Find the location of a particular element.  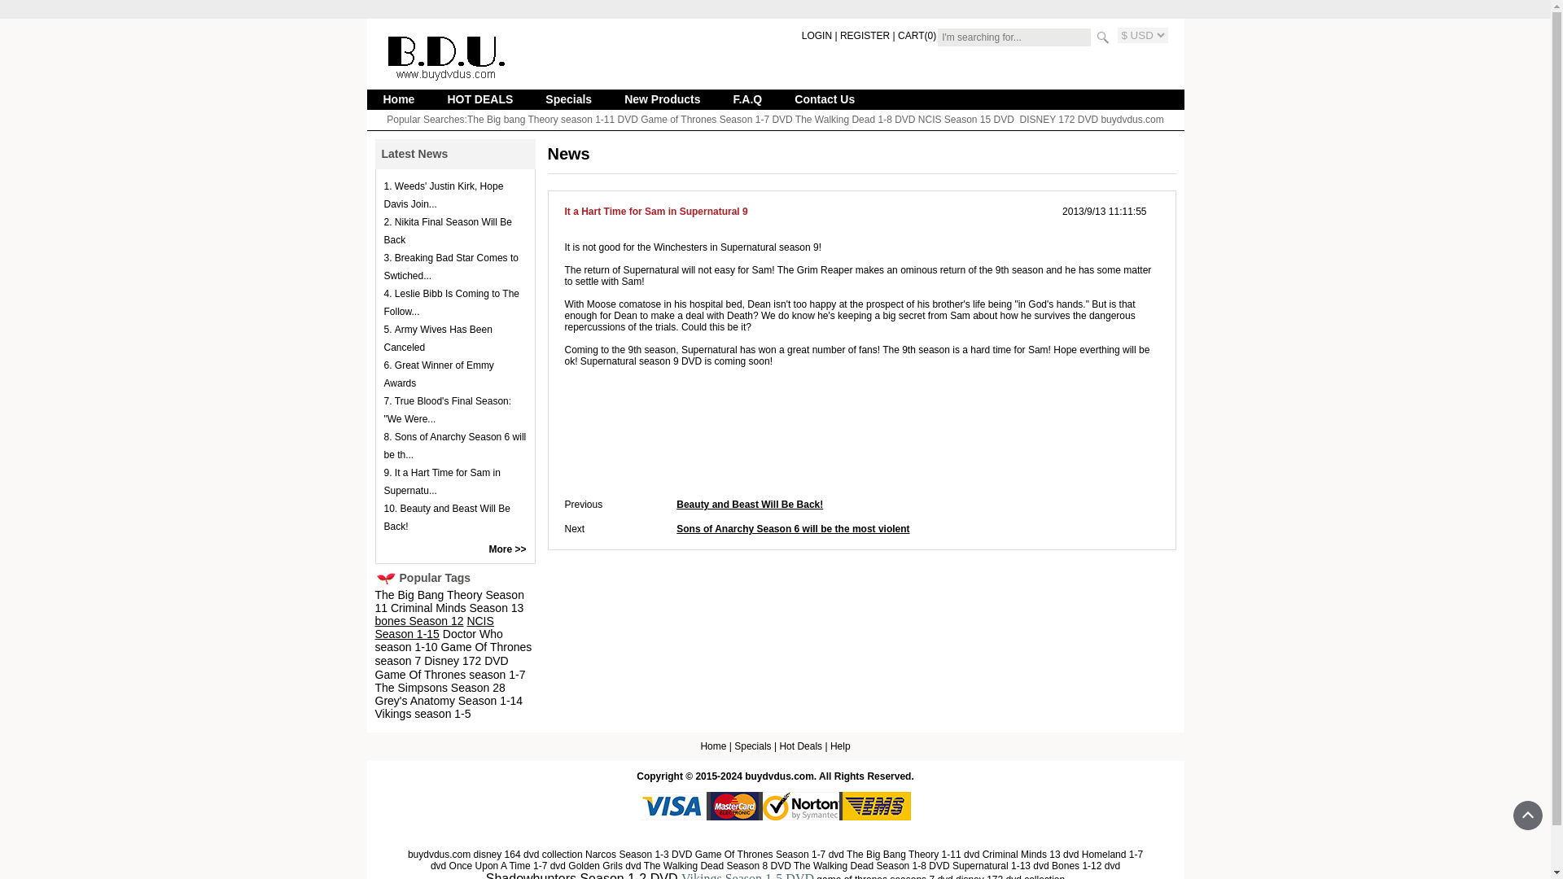

NCIS Season 1-15 is located at coordinates (434, 628).